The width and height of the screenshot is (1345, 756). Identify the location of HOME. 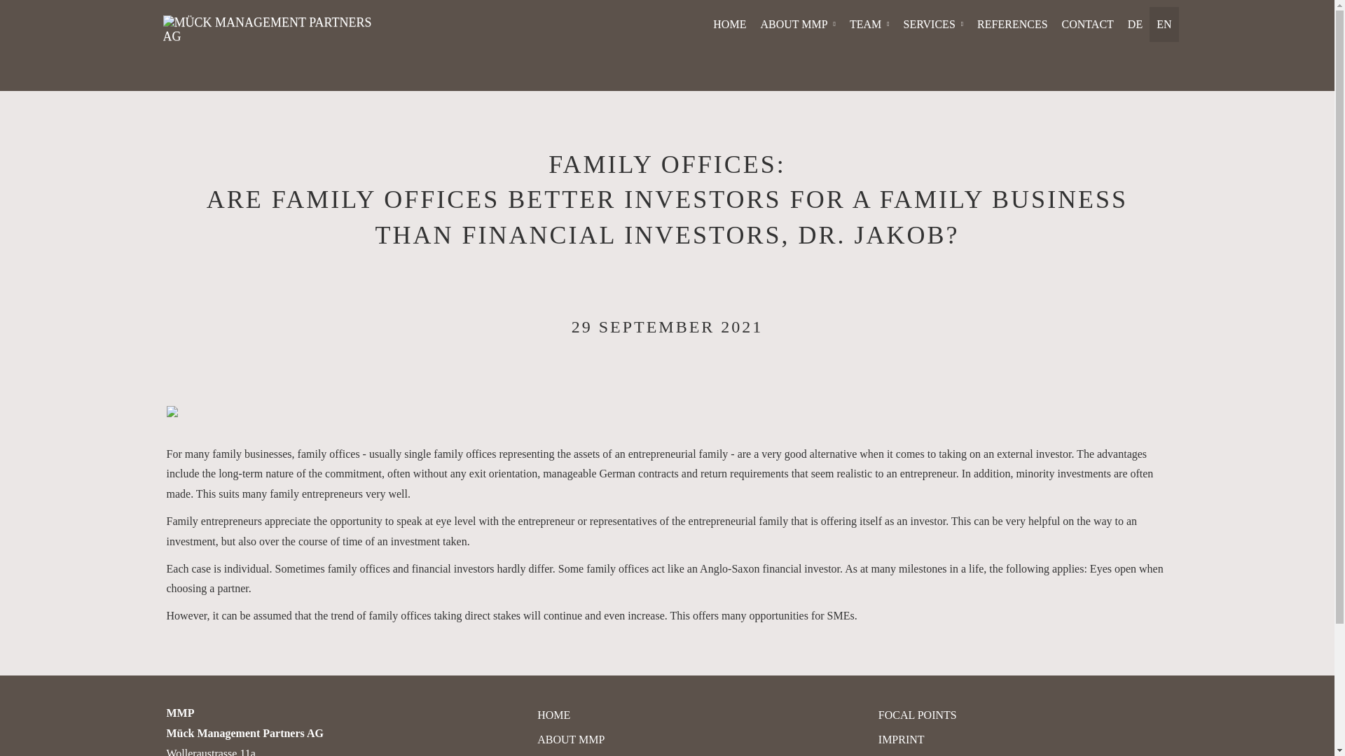
(553, 715).